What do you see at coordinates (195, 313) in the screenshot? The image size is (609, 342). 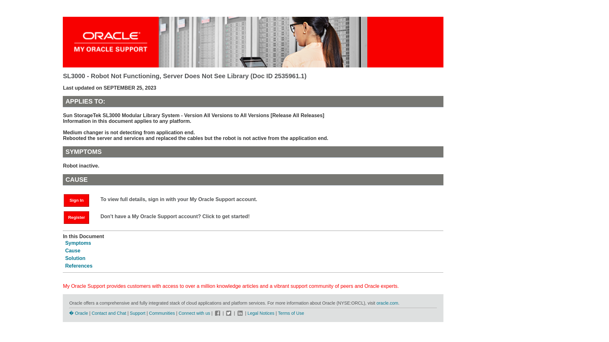 I see `Connect with us` at bounding box center [195, 313].